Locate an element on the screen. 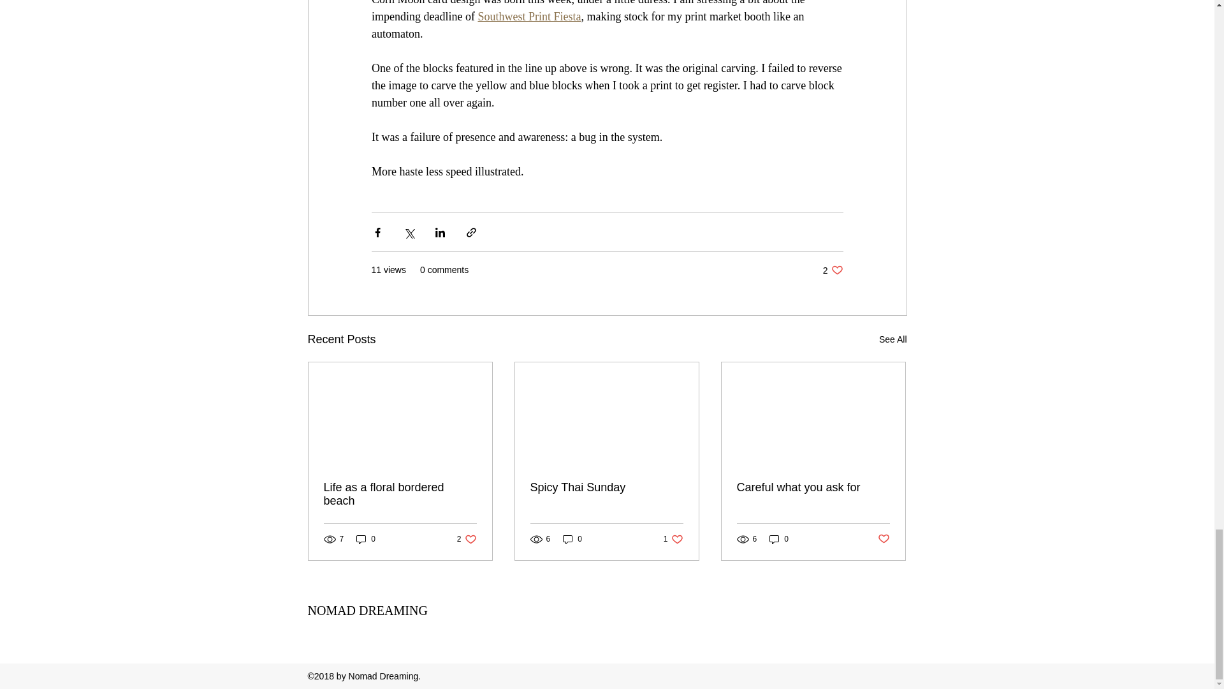 The width and height of the screenshot is (1224, 689). Spicy Thai Sunday is located at coordinates (884, 539).